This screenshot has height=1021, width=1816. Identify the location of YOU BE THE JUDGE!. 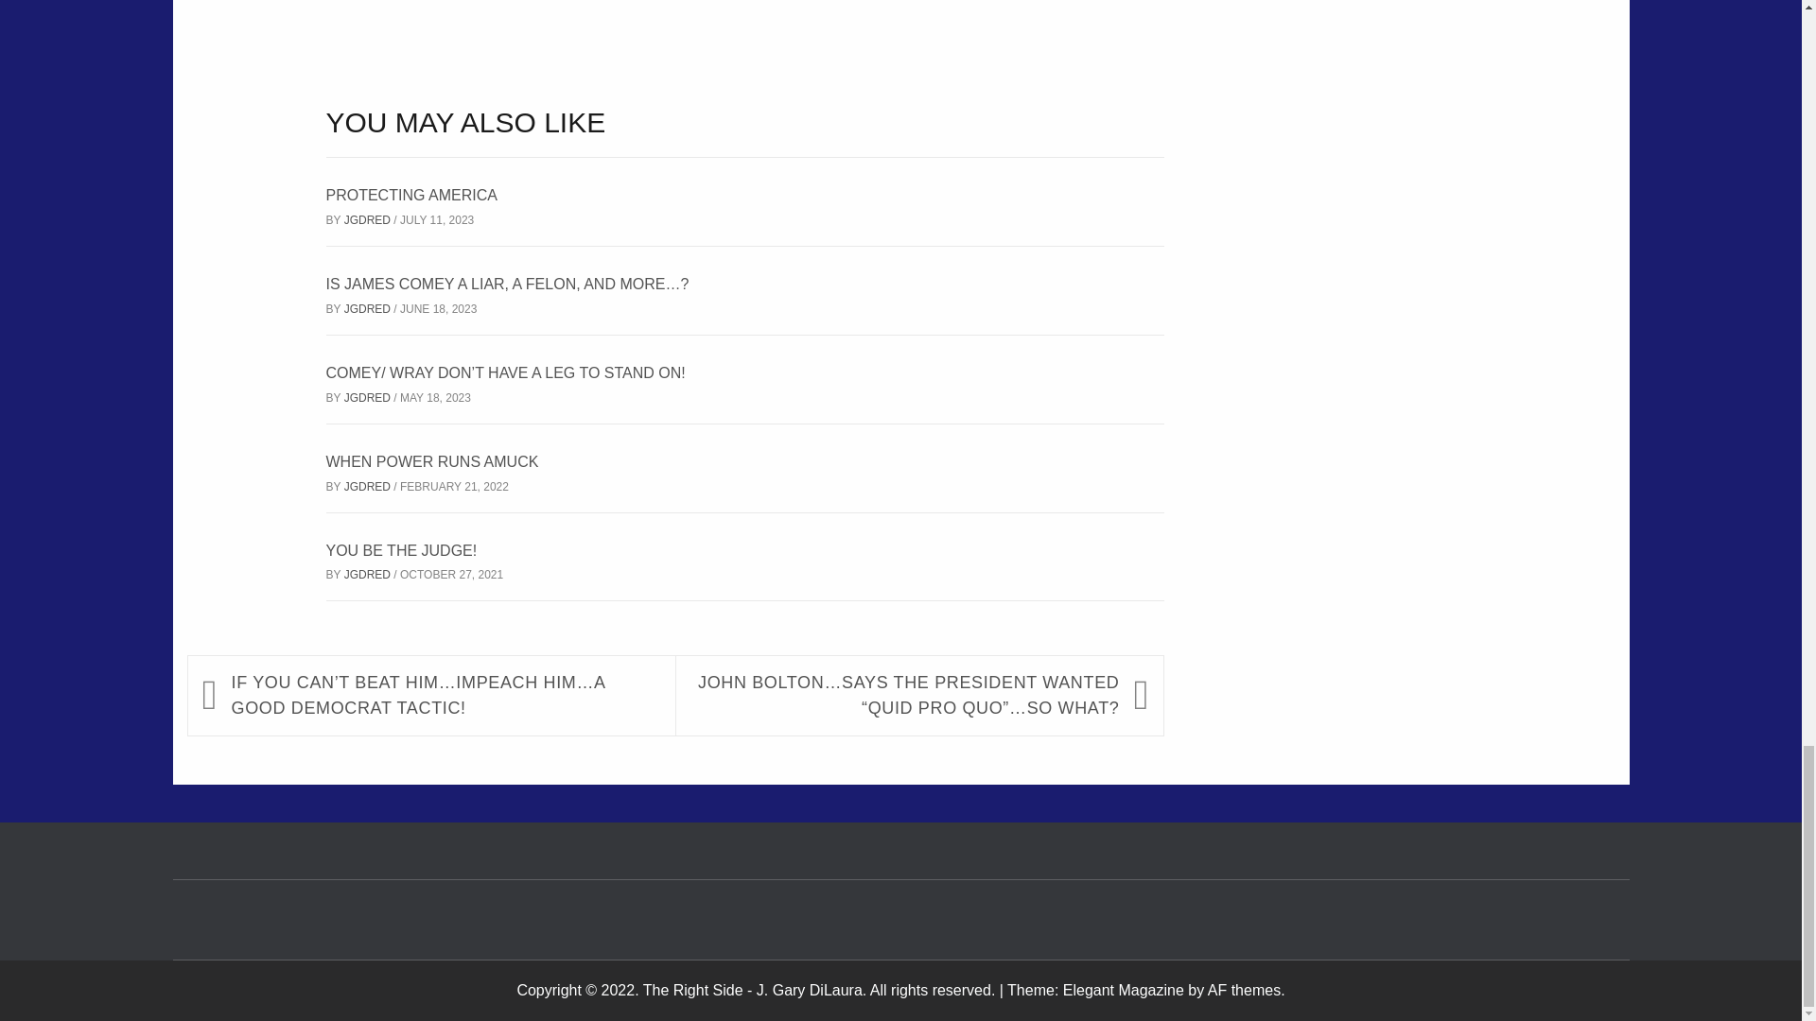
(400, 550).